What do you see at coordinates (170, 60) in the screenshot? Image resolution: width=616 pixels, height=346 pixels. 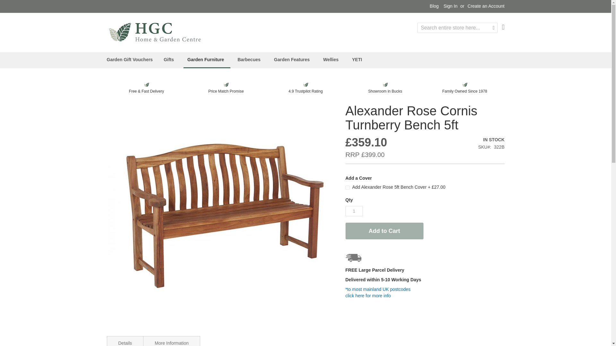 I see `Gifts` at bounding box center [170, 60].